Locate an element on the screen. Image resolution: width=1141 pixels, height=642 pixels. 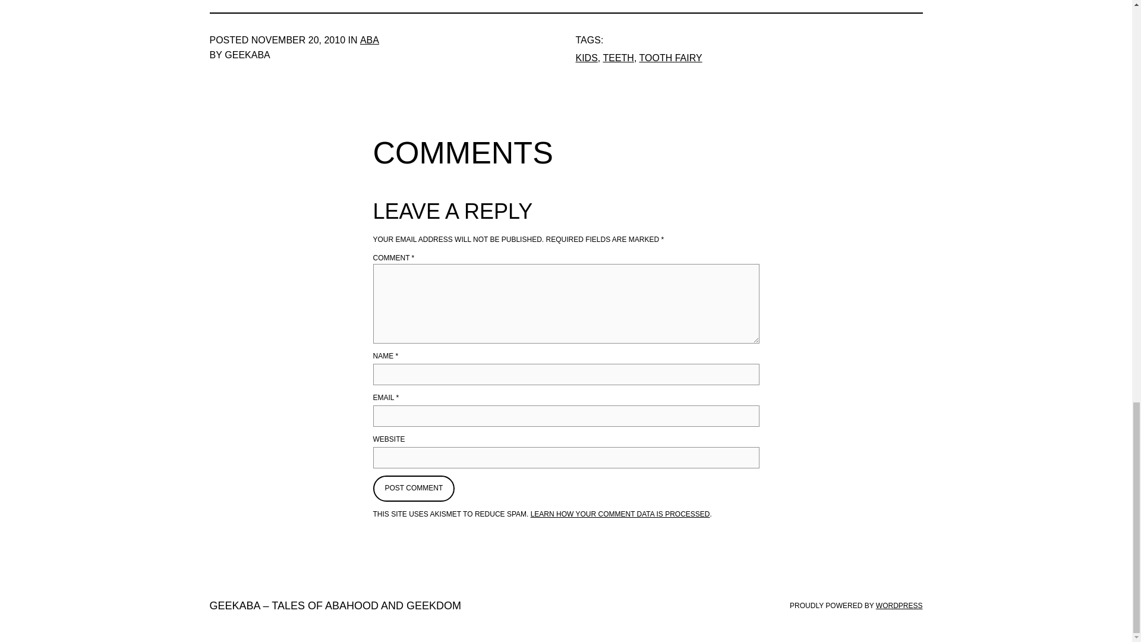
TOOTH FAIRY is located at coordinates (670, 57).